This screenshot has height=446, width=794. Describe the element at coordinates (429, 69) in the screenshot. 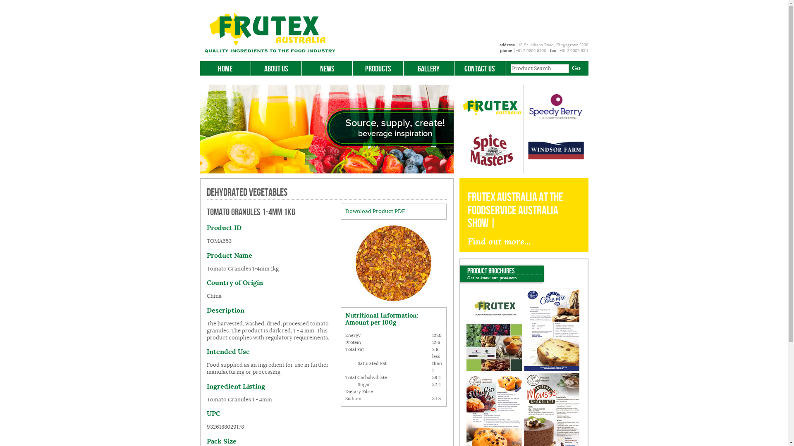

I see `GALLERY` at that location.